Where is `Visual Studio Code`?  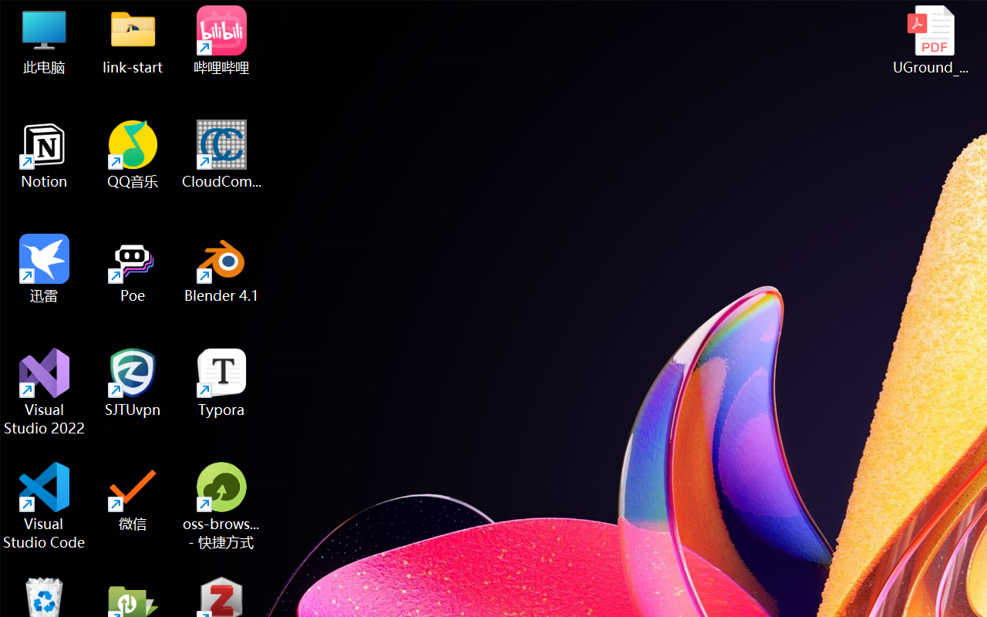
Visual Studio Code is located at coordinates (45, 506).